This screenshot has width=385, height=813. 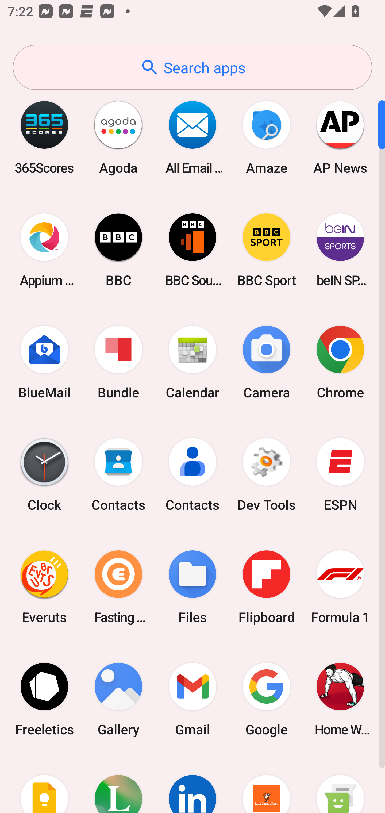 What do you see at coordinates (340, 250) in the screenshot?
I see `beIN SPORTS` at bounding box center [340, 250].